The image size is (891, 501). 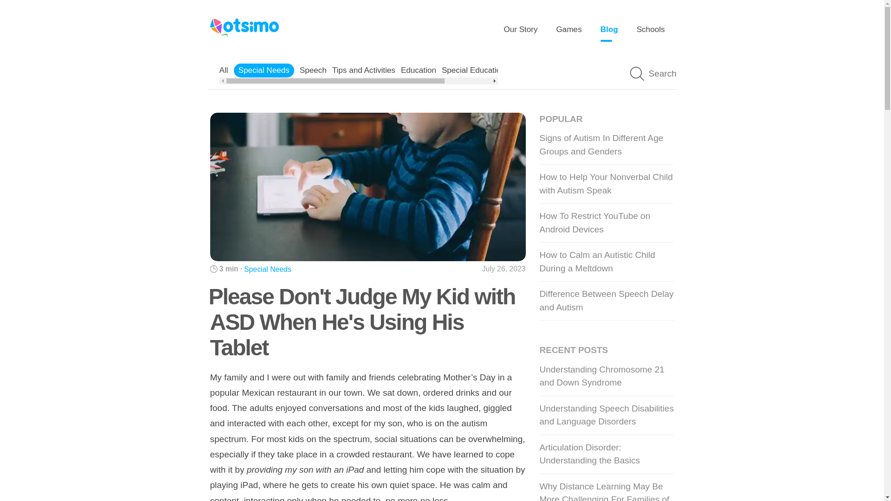 What do you see at coordinates (606, 301) in the screenshot?
I see `Difference Between Speech Delay and Autism` at bounding box center [606, 301].